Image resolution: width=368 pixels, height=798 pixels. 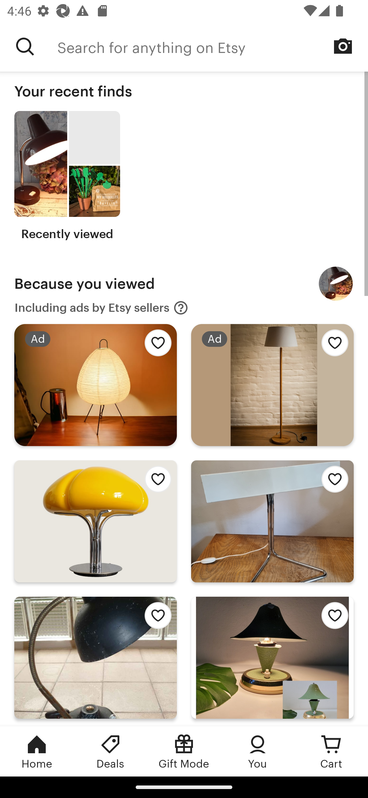 I want to click on Search for anything on Etsy, so click(x=213, y=47).